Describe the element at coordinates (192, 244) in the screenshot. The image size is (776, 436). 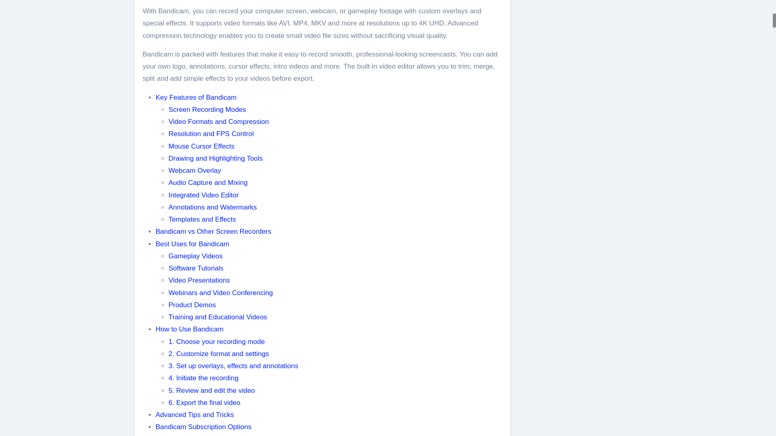
I see `Best Uses for Bandicam` at that location.